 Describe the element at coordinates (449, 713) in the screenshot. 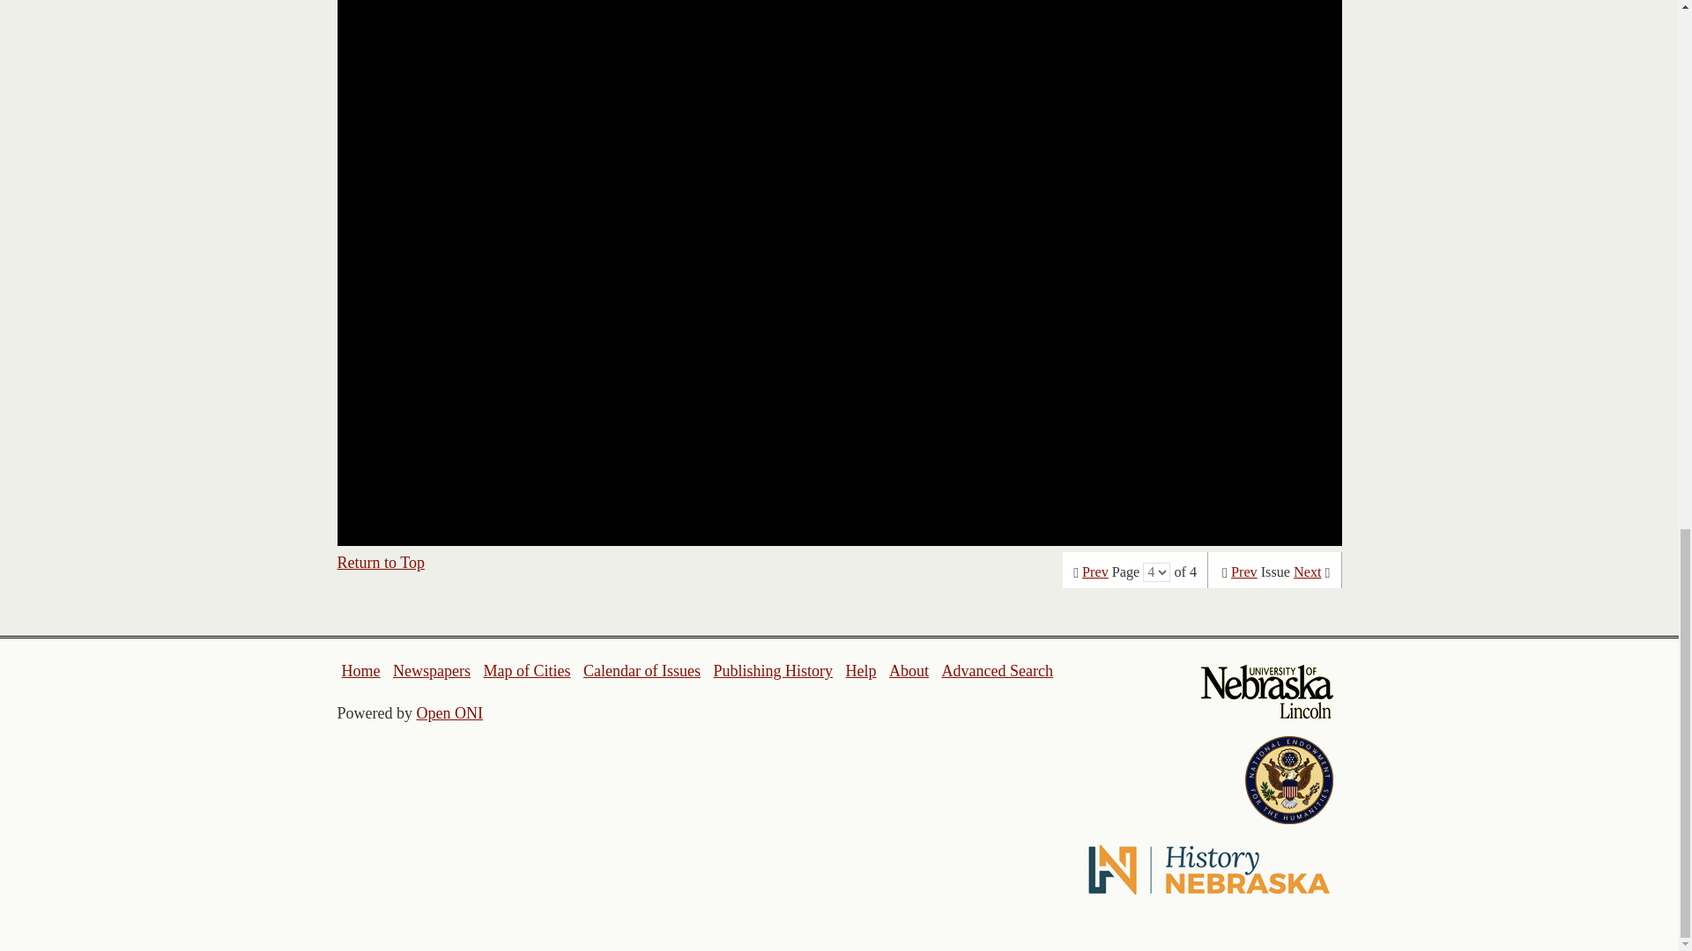

I see `Open ONI` at that location.